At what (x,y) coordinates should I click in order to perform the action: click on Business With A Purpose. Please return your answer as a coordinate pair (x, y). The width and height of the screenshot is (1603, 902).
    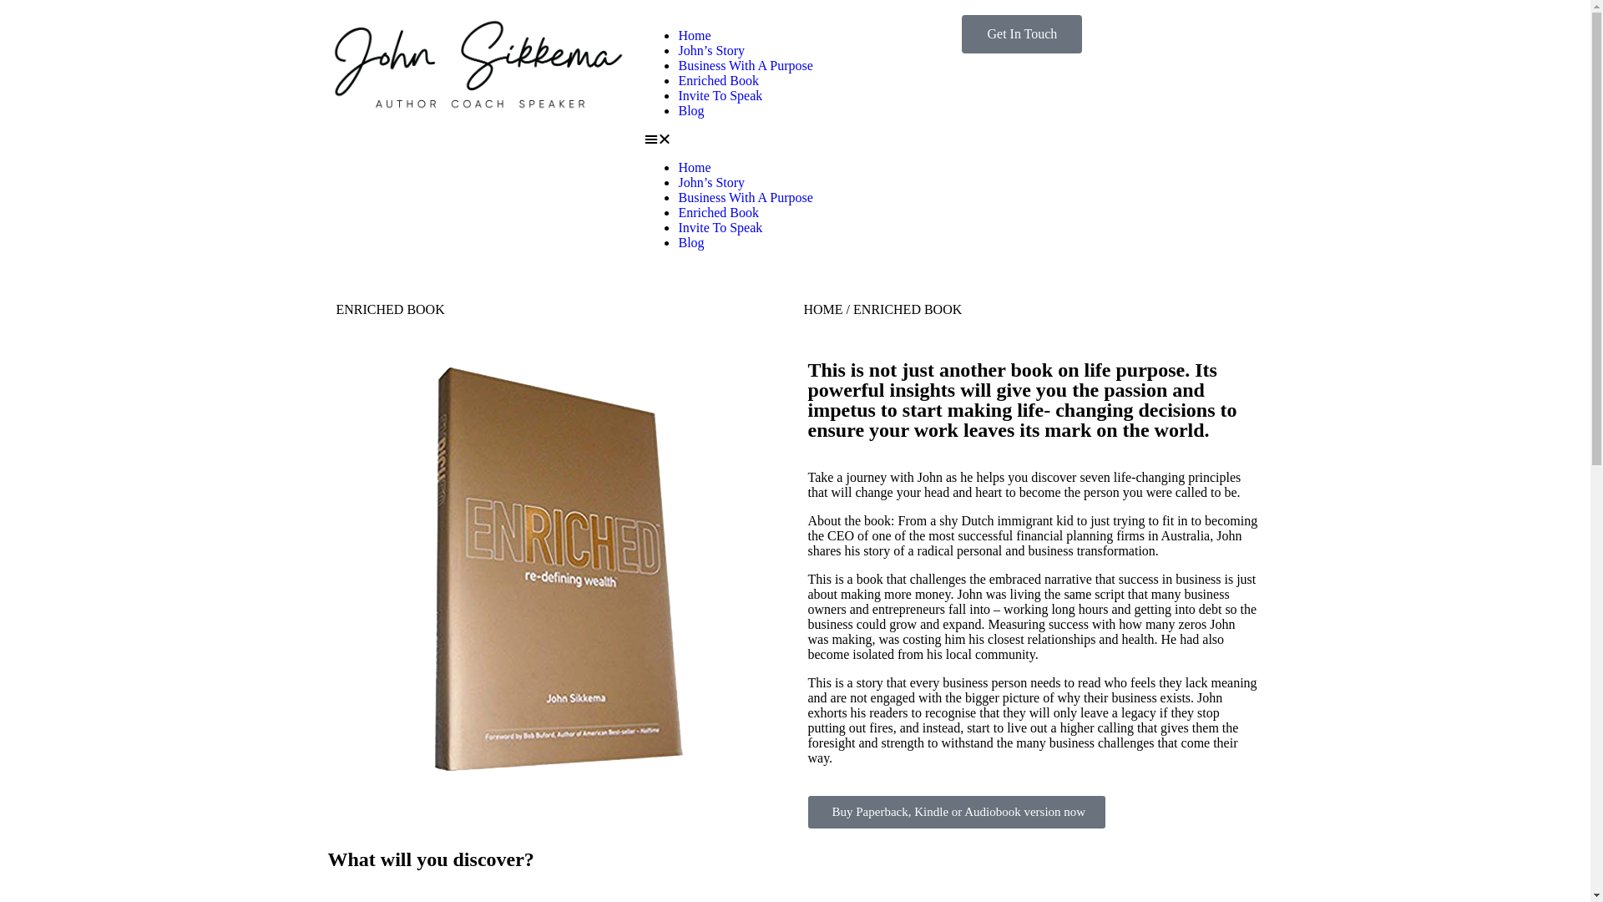
    Looking at the image, I should click on (745, 65).